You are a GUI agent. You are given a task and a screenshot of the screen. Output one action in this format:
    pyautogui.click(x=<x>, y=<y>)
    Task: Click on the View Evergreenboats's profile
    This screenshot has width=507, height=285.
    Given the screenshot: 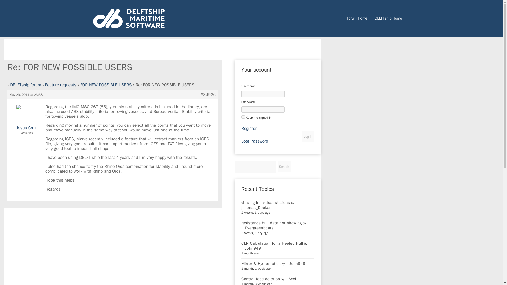 What is the action you would take?
    pyautogui.click(x=257, y=228)
    